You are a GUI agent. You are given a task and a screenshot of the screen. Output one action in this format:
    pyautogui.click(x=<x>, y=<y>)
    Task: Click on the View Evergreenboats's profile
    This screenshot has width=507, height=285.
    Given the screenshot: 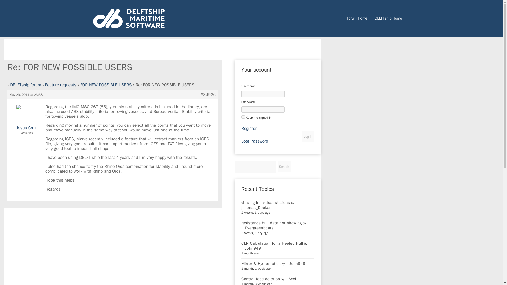 What is the action you would take?
    pyautogui.click(x=257, y=228)
    